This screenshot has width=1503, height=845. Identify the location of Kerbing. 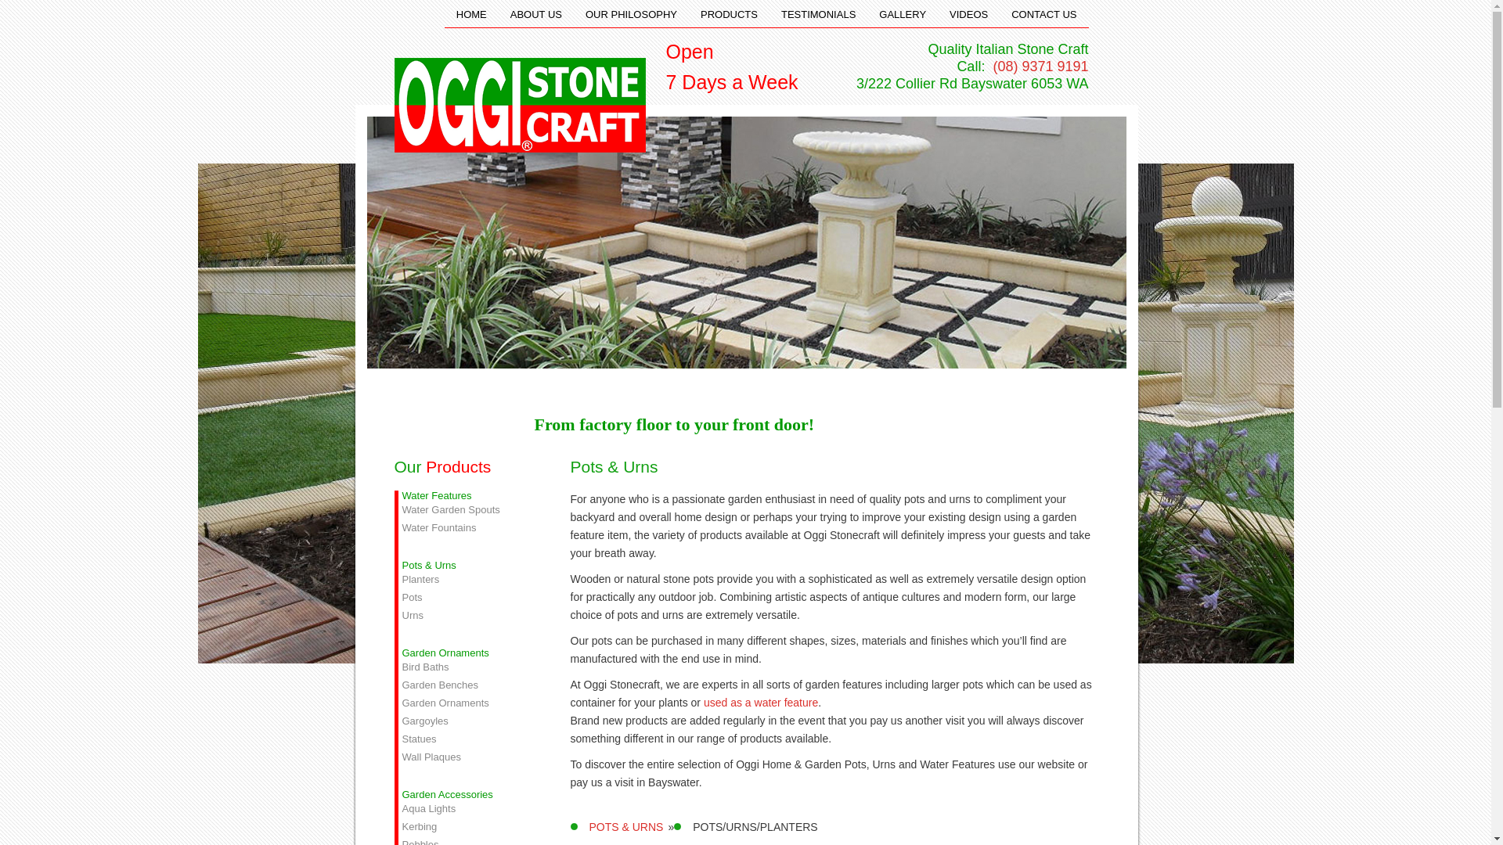
(467, 826).